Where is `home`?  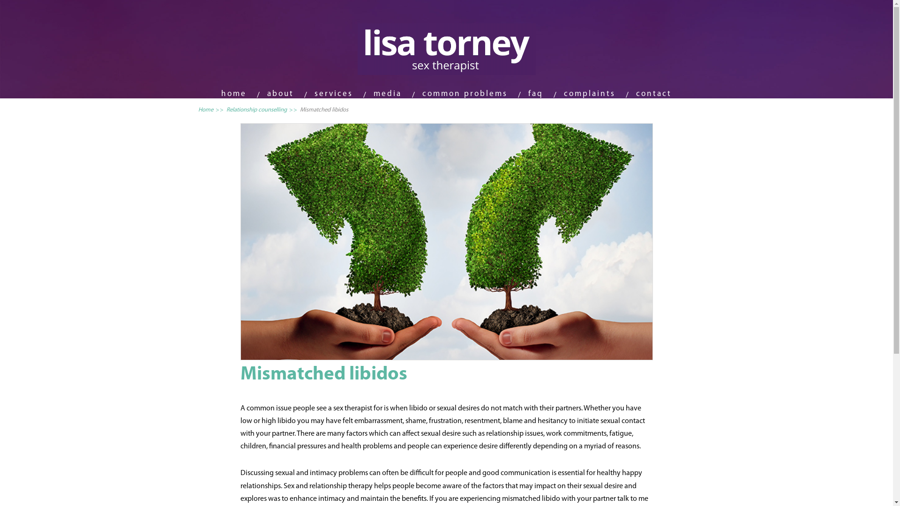 home is located at coordinates (234, 94).